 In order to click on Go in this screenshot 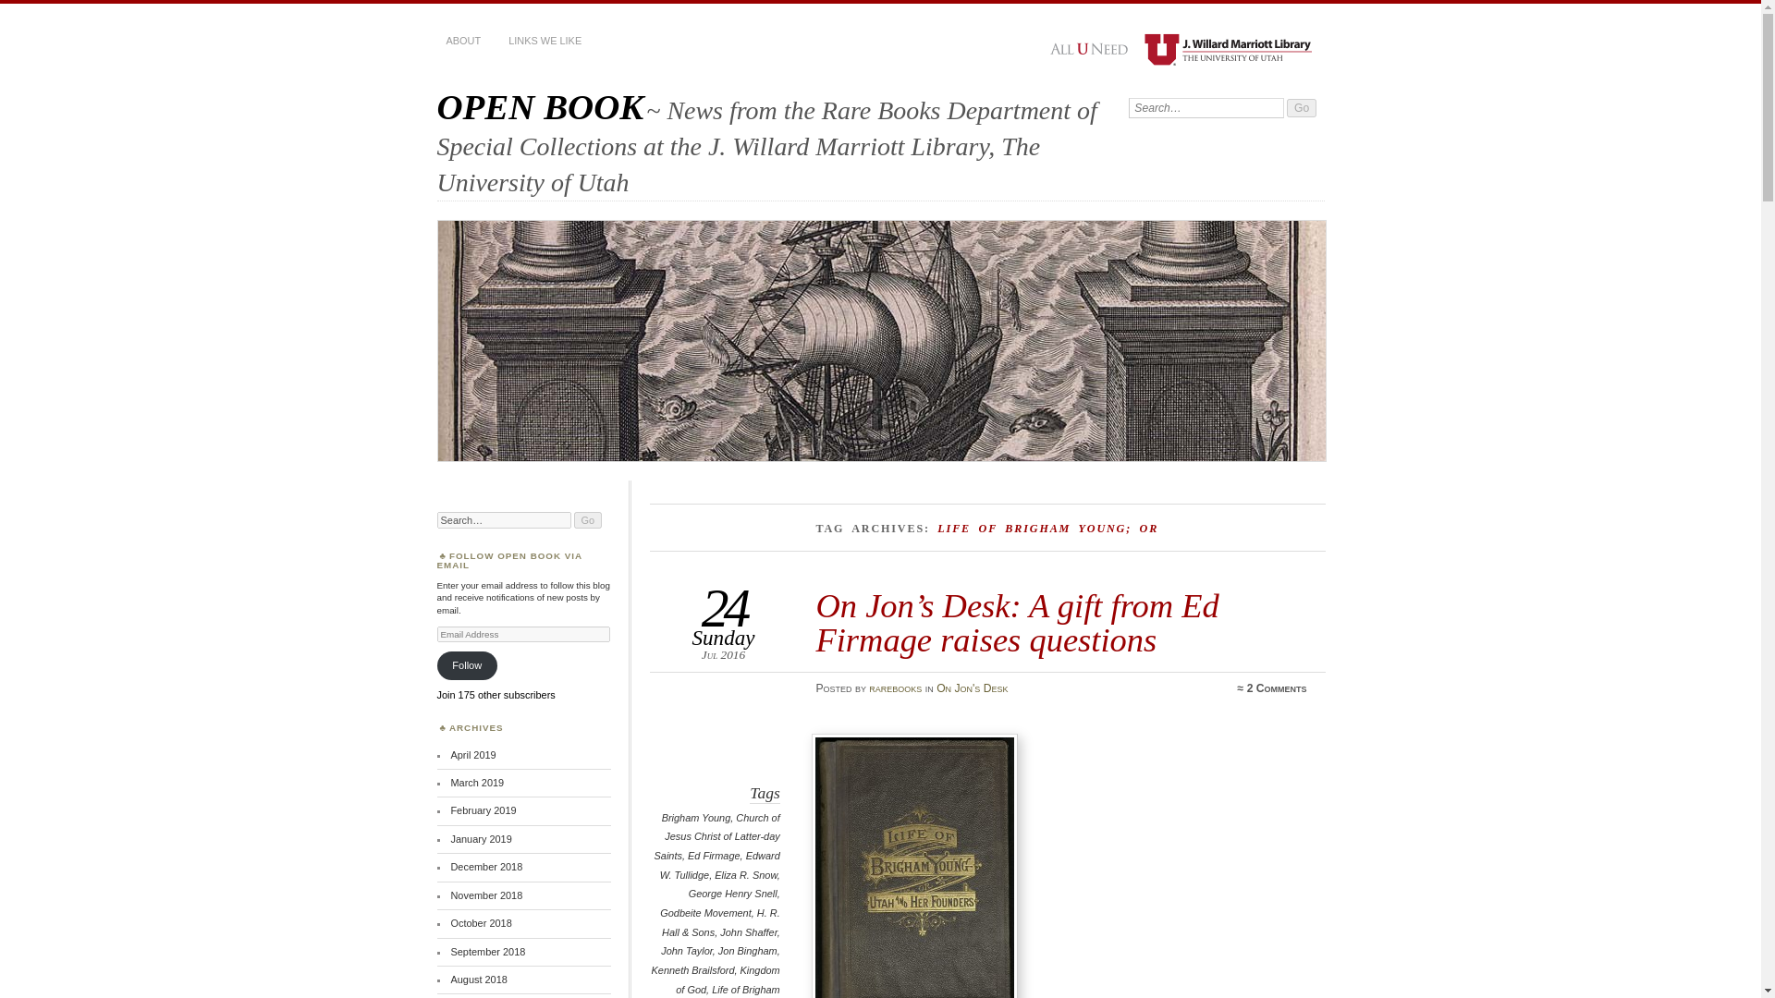, I will do `click(588, 520)`.